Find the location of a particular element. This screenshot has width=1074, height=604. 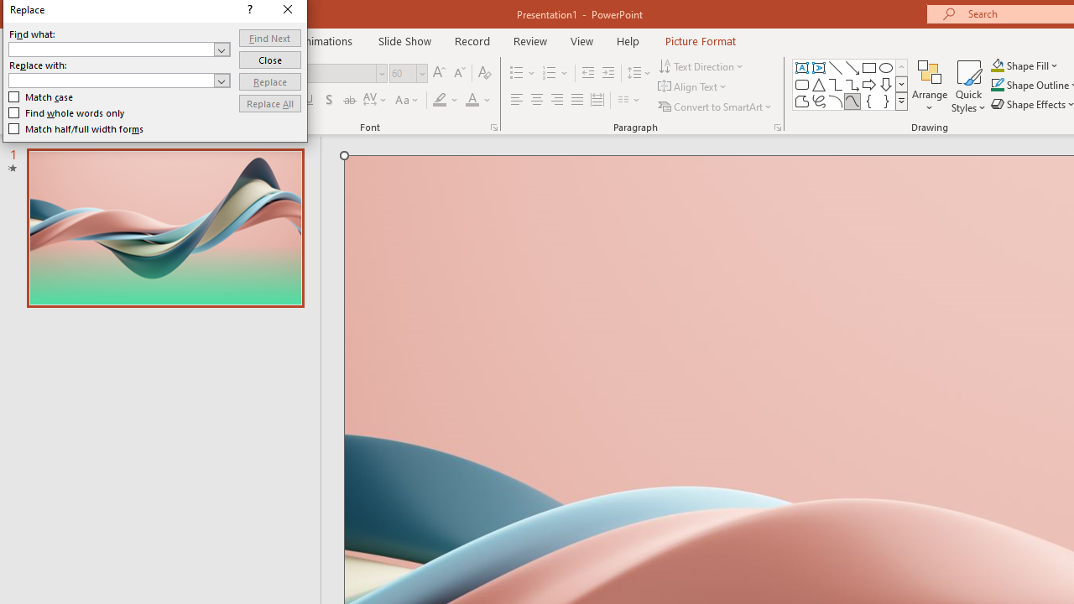

Clear Formatting is located at coordinates (485, 74).